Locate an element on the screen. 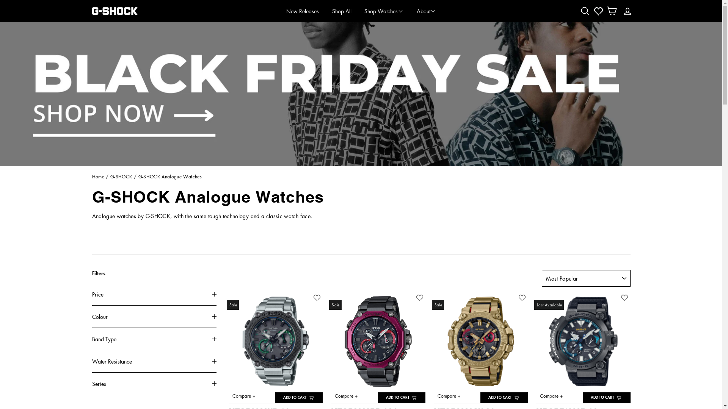  ADD TO CART is located at coordinates (299, 398).